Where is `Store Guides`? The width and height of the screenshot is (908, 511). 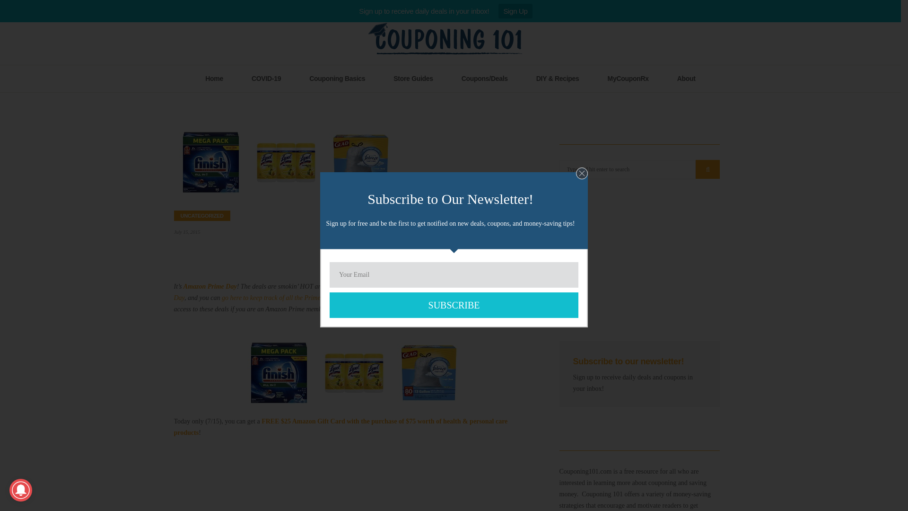
Store Guides is located at coordinates (413, 79).